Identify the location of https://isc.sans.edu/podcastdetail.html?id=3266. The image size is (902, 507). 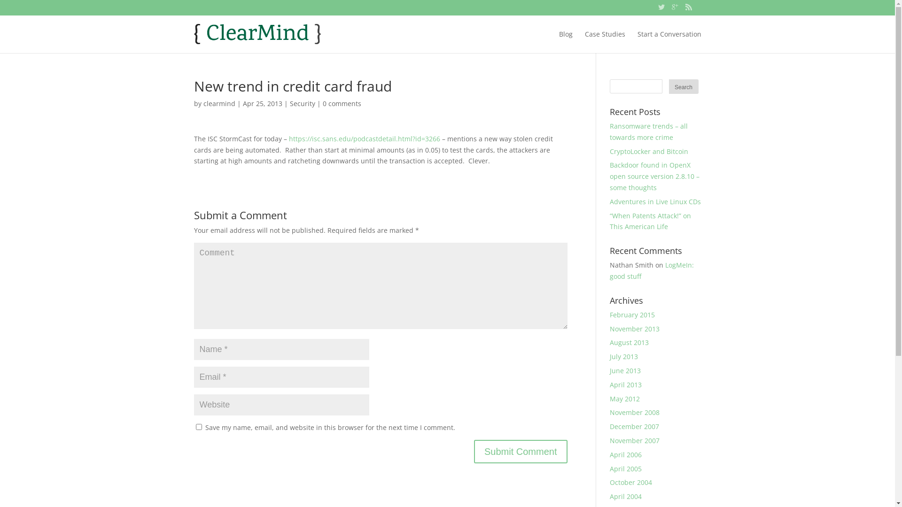
(364, 139).